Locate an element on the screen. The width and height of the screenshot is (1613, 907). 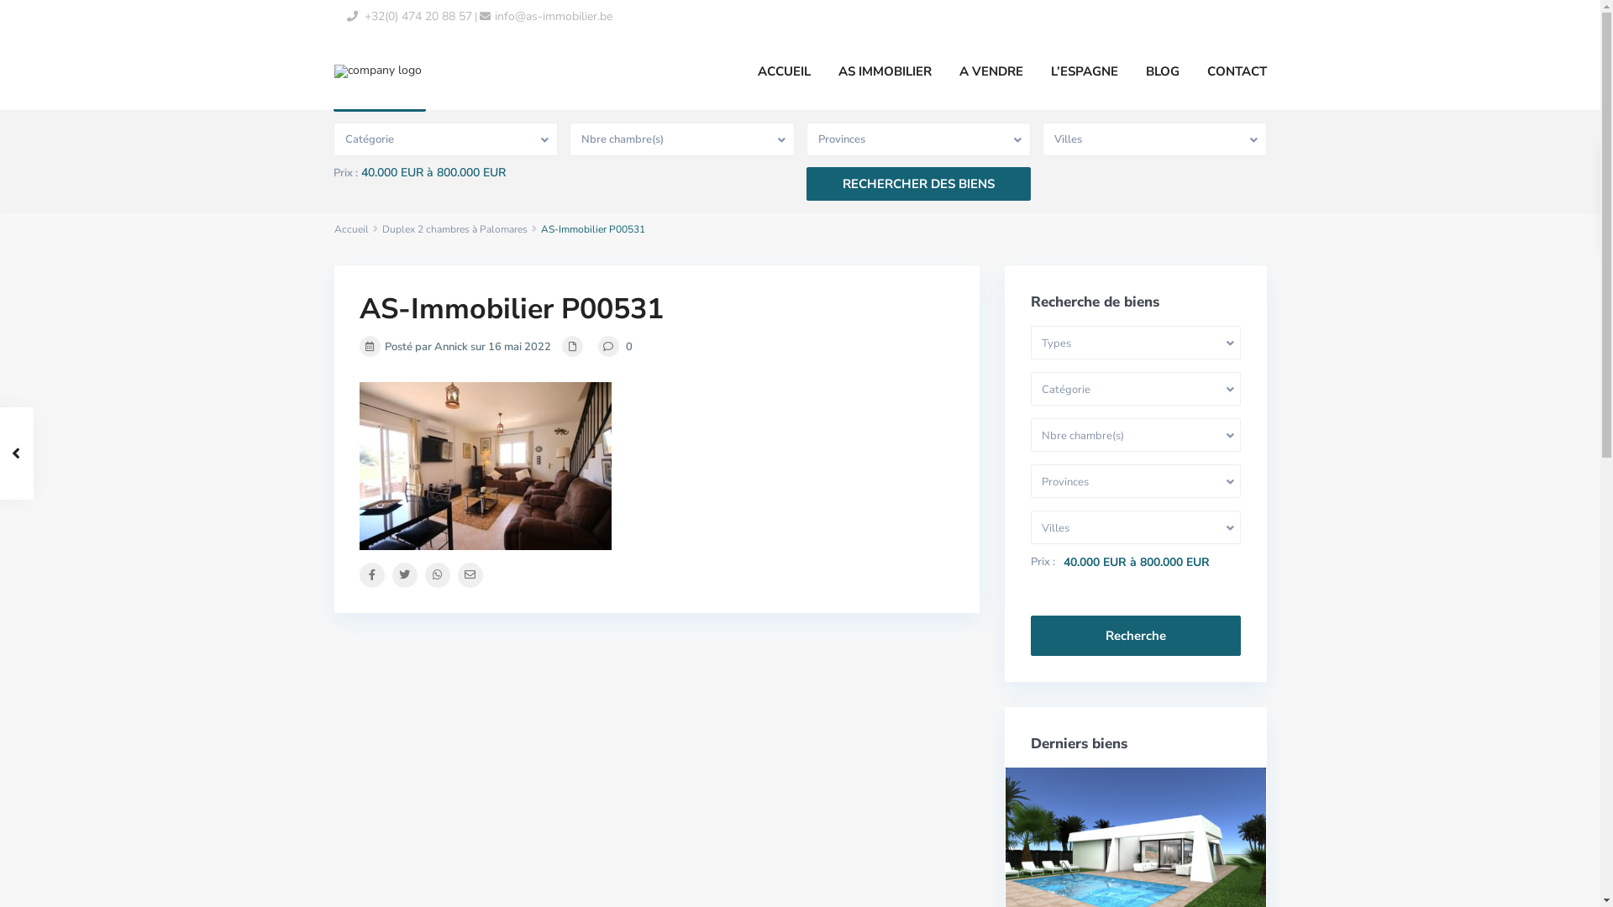
A VENDRE is located at coordinates (990, 71).